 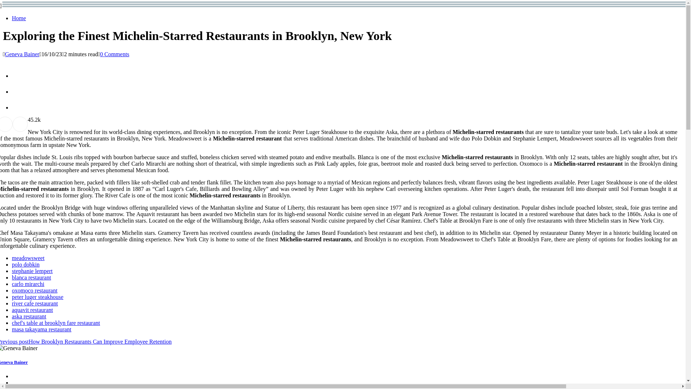 What do you see at coordinates (114, 54) in the screenshot?
I see `0 Comments` at bounding box center [114, 54].